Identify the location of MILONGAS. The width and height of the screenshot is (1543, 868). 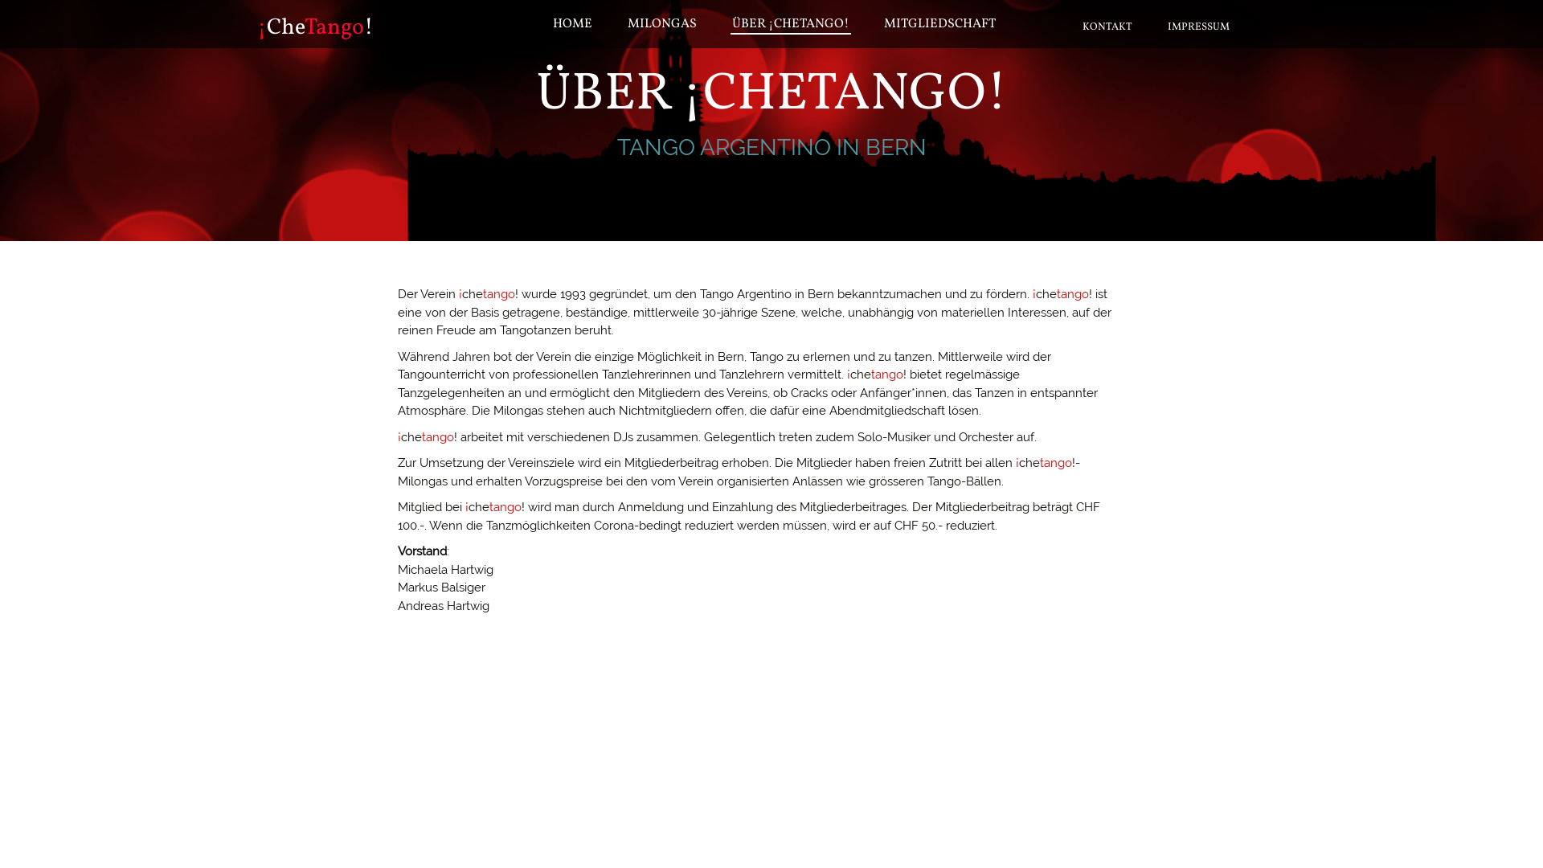
(662, 24).